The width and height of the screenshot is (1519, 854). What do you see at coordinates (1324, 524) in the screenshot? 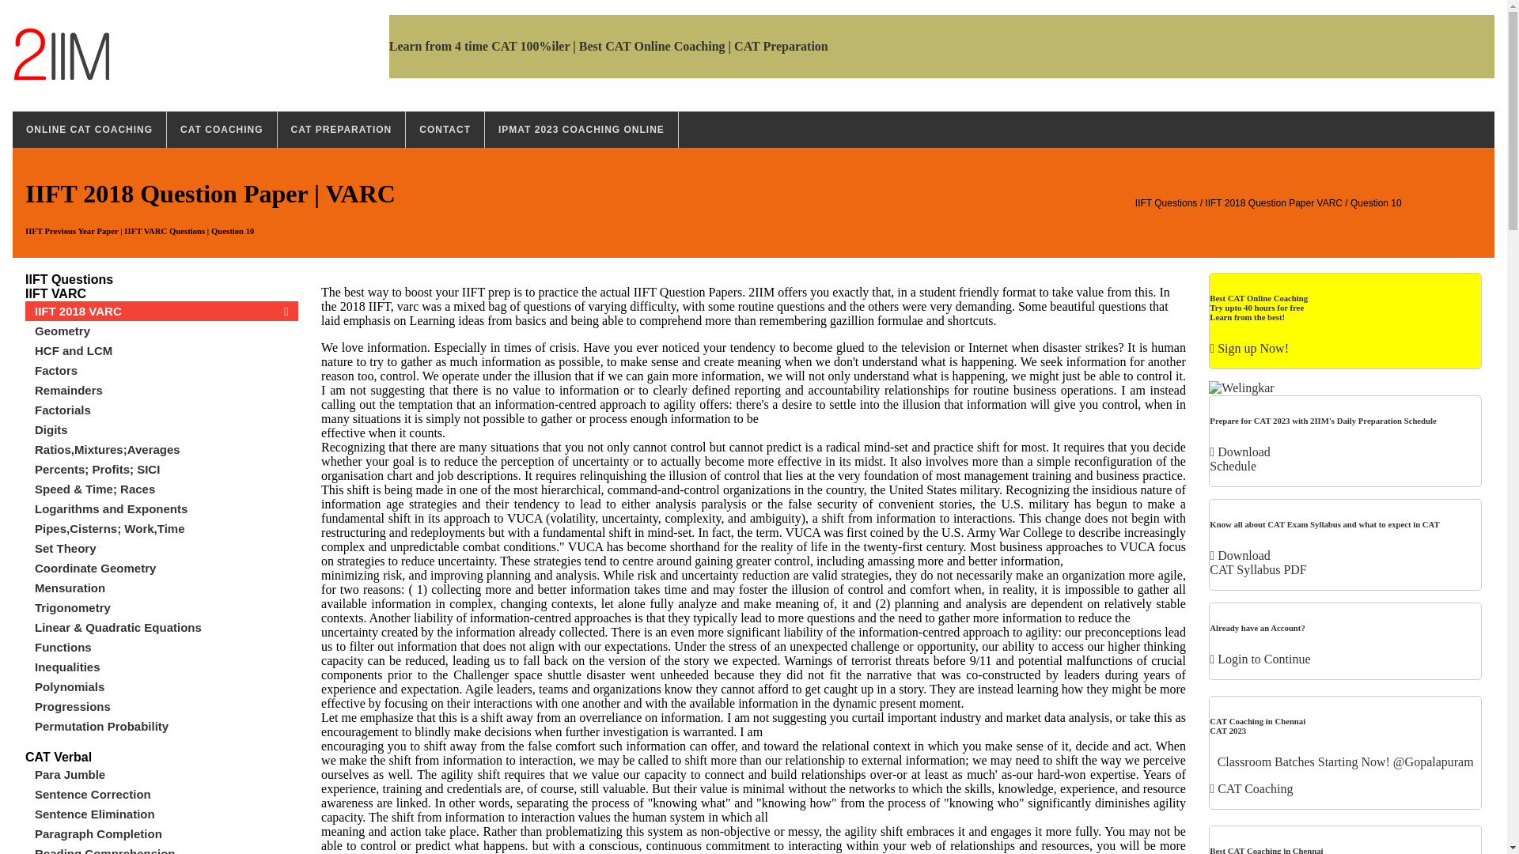
I see `Know all about CAT Exam Syllabus and what to expect in CAT` at bounding box center [1324, 524].